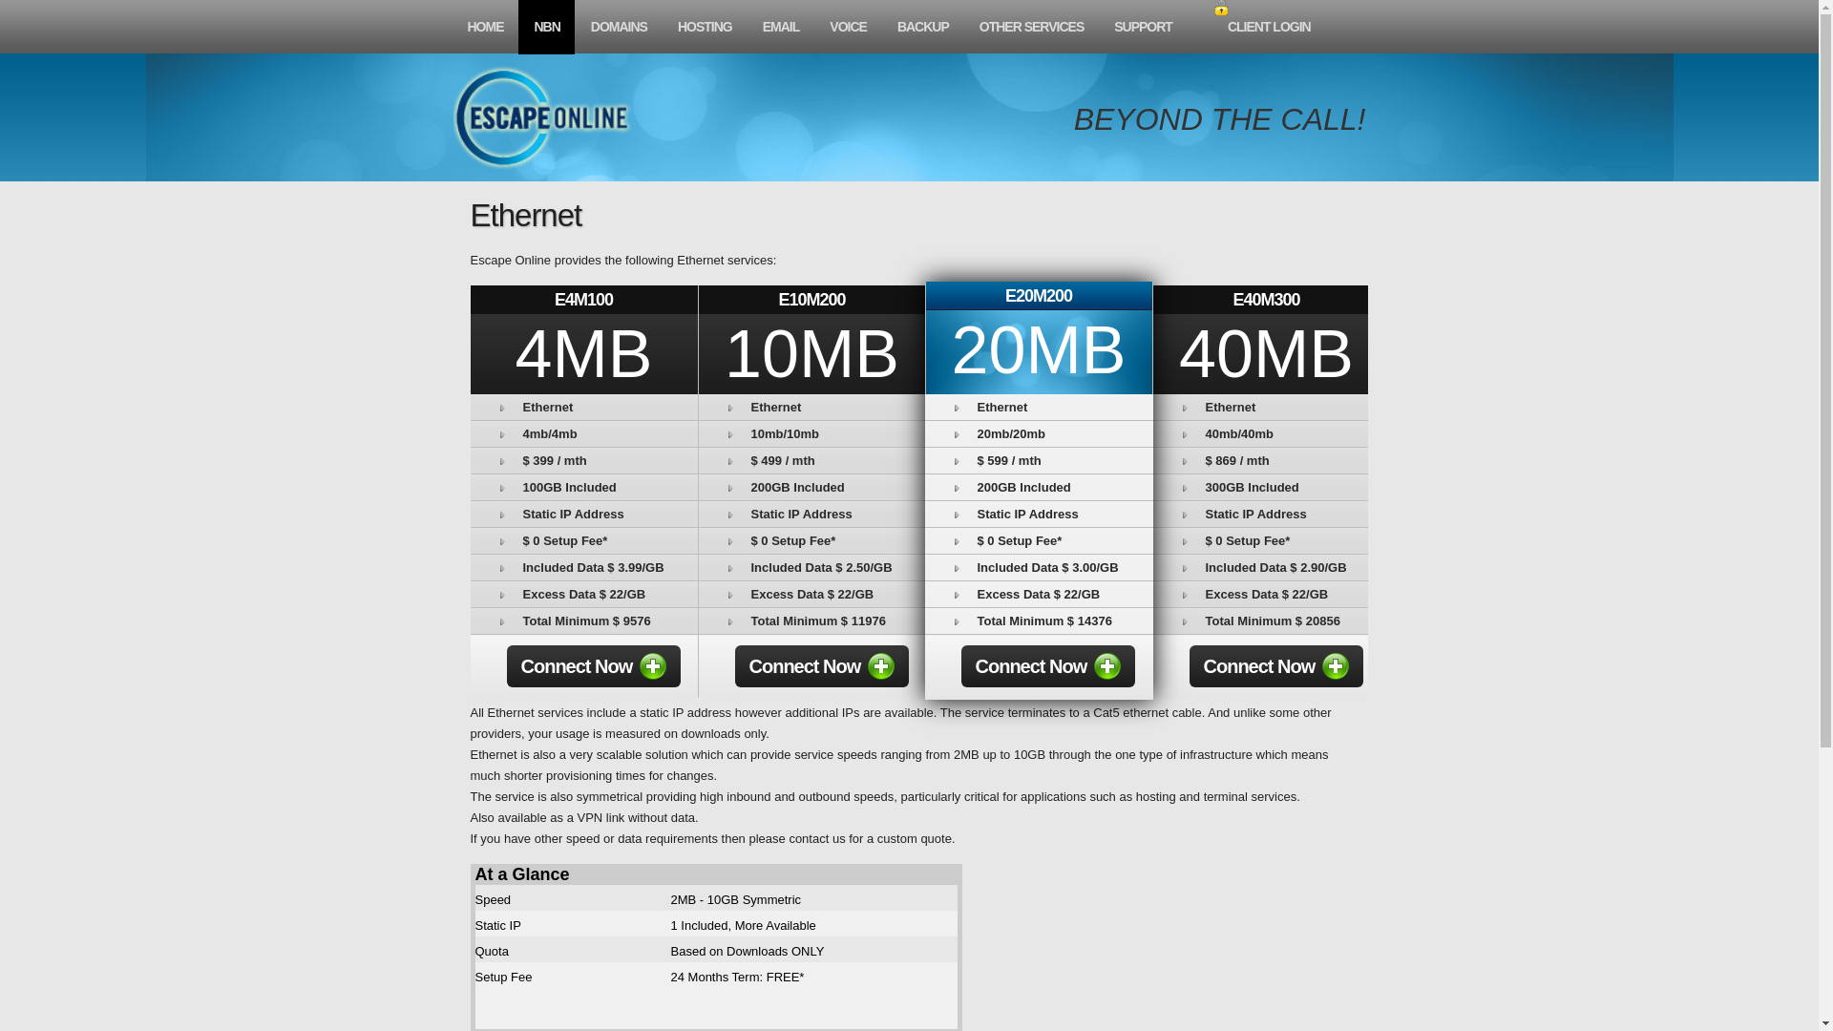 The height and width of the screenshot is (1031, 1833). What do you see at coordinates (1039, 407) in the screenshot?
I see `Ethernet` at bounding box center [1039, 407].